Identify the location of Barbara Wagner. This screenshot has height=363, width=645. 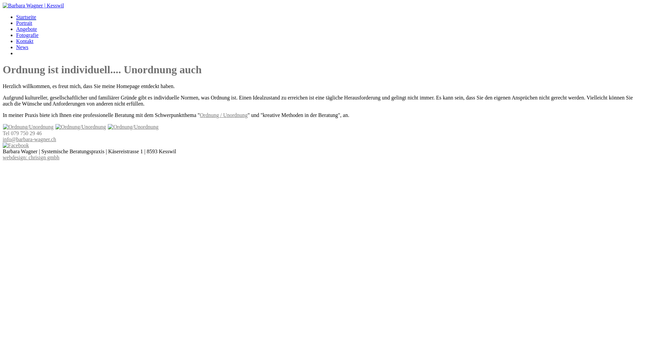
(33, 5).